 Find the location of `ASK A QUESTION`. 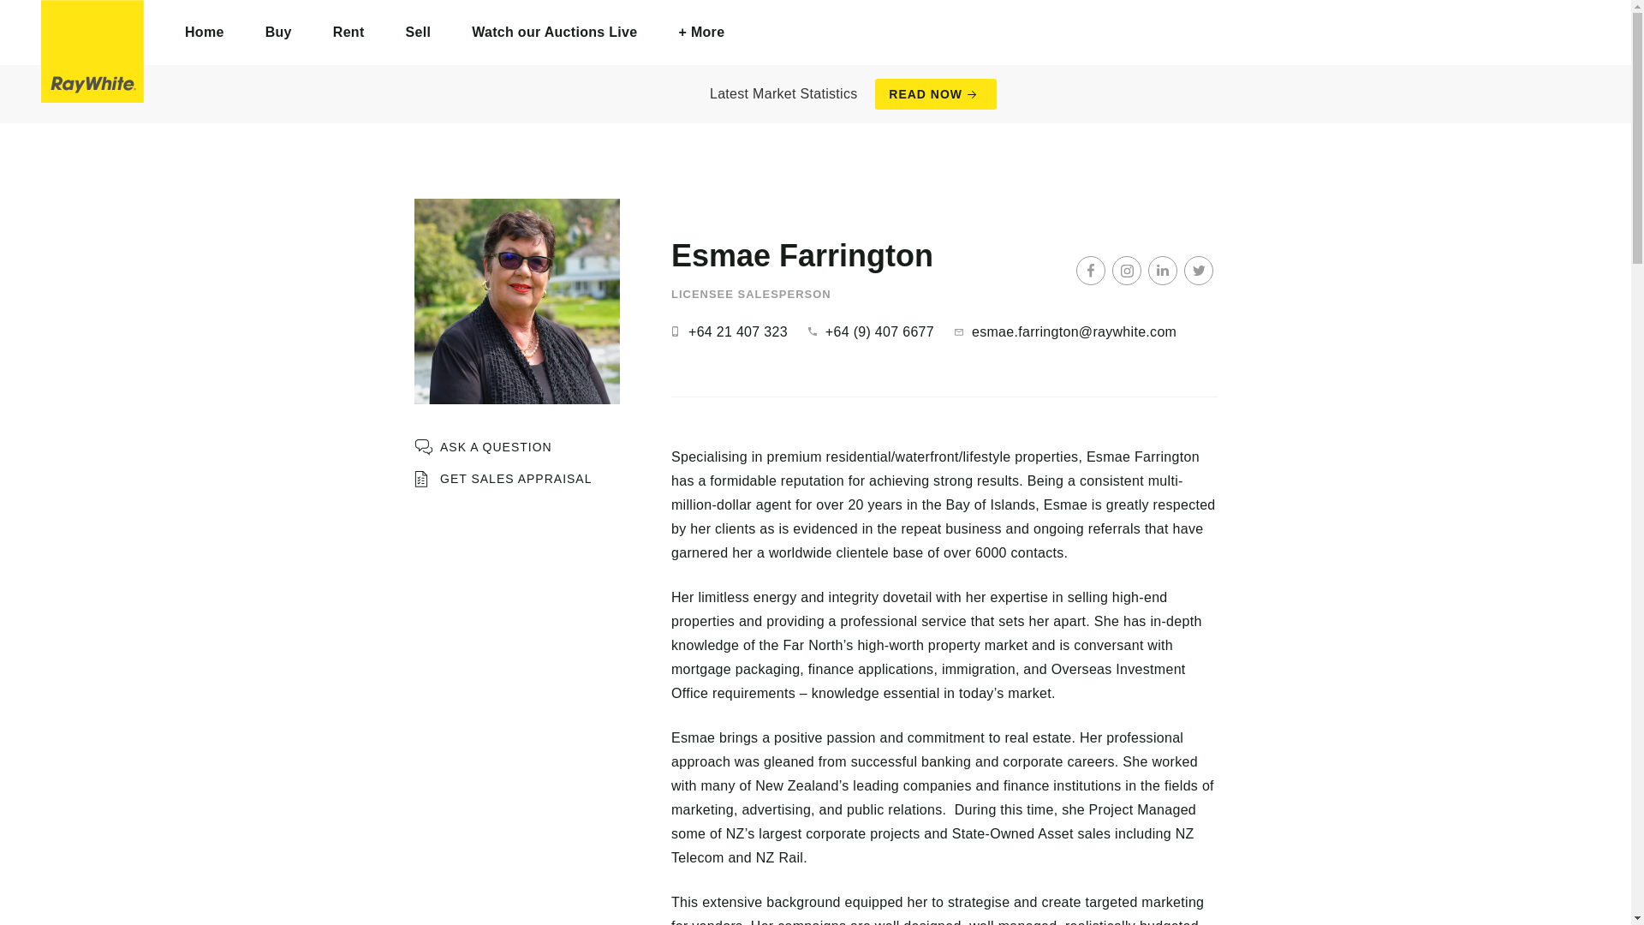

ASK A QUESTION is located at coordinates (483, 447).